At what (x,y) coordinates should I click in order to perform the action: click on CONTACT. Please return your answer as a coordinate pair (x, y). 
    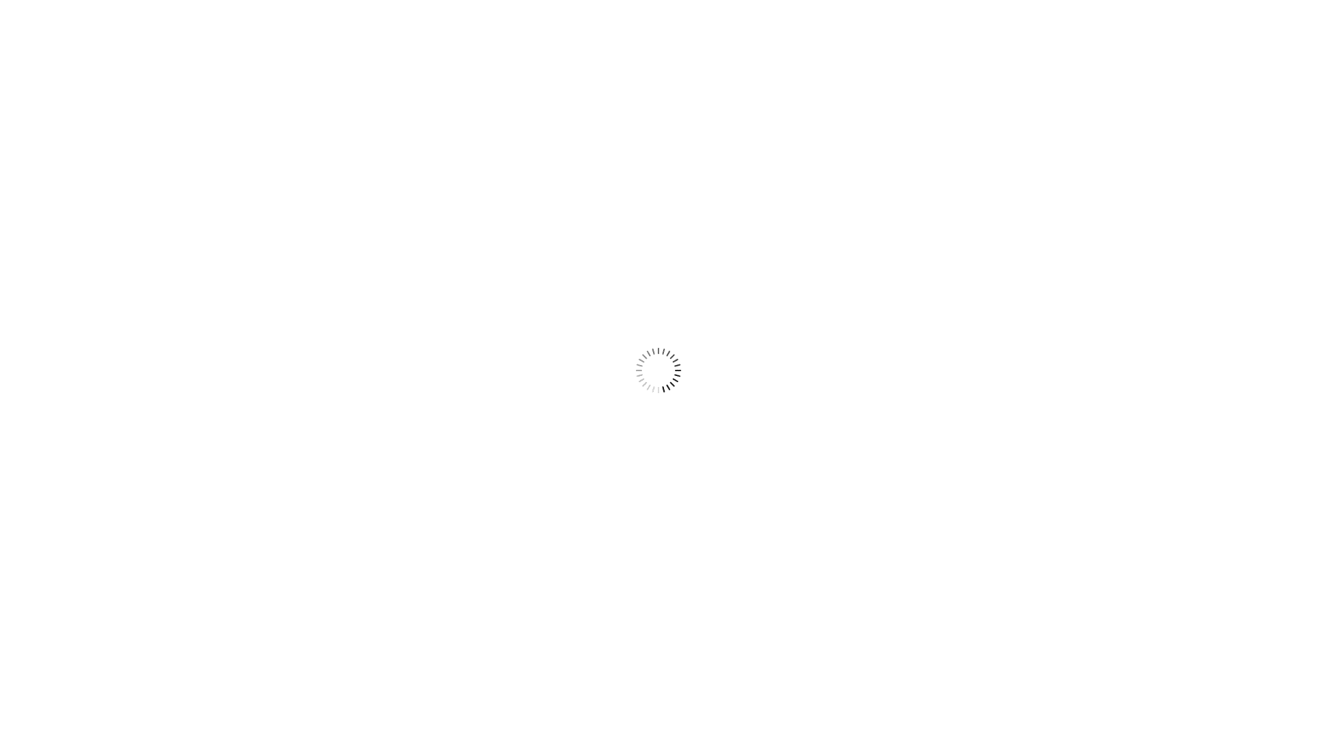
    Looking at the image, I should click on (897, 8).